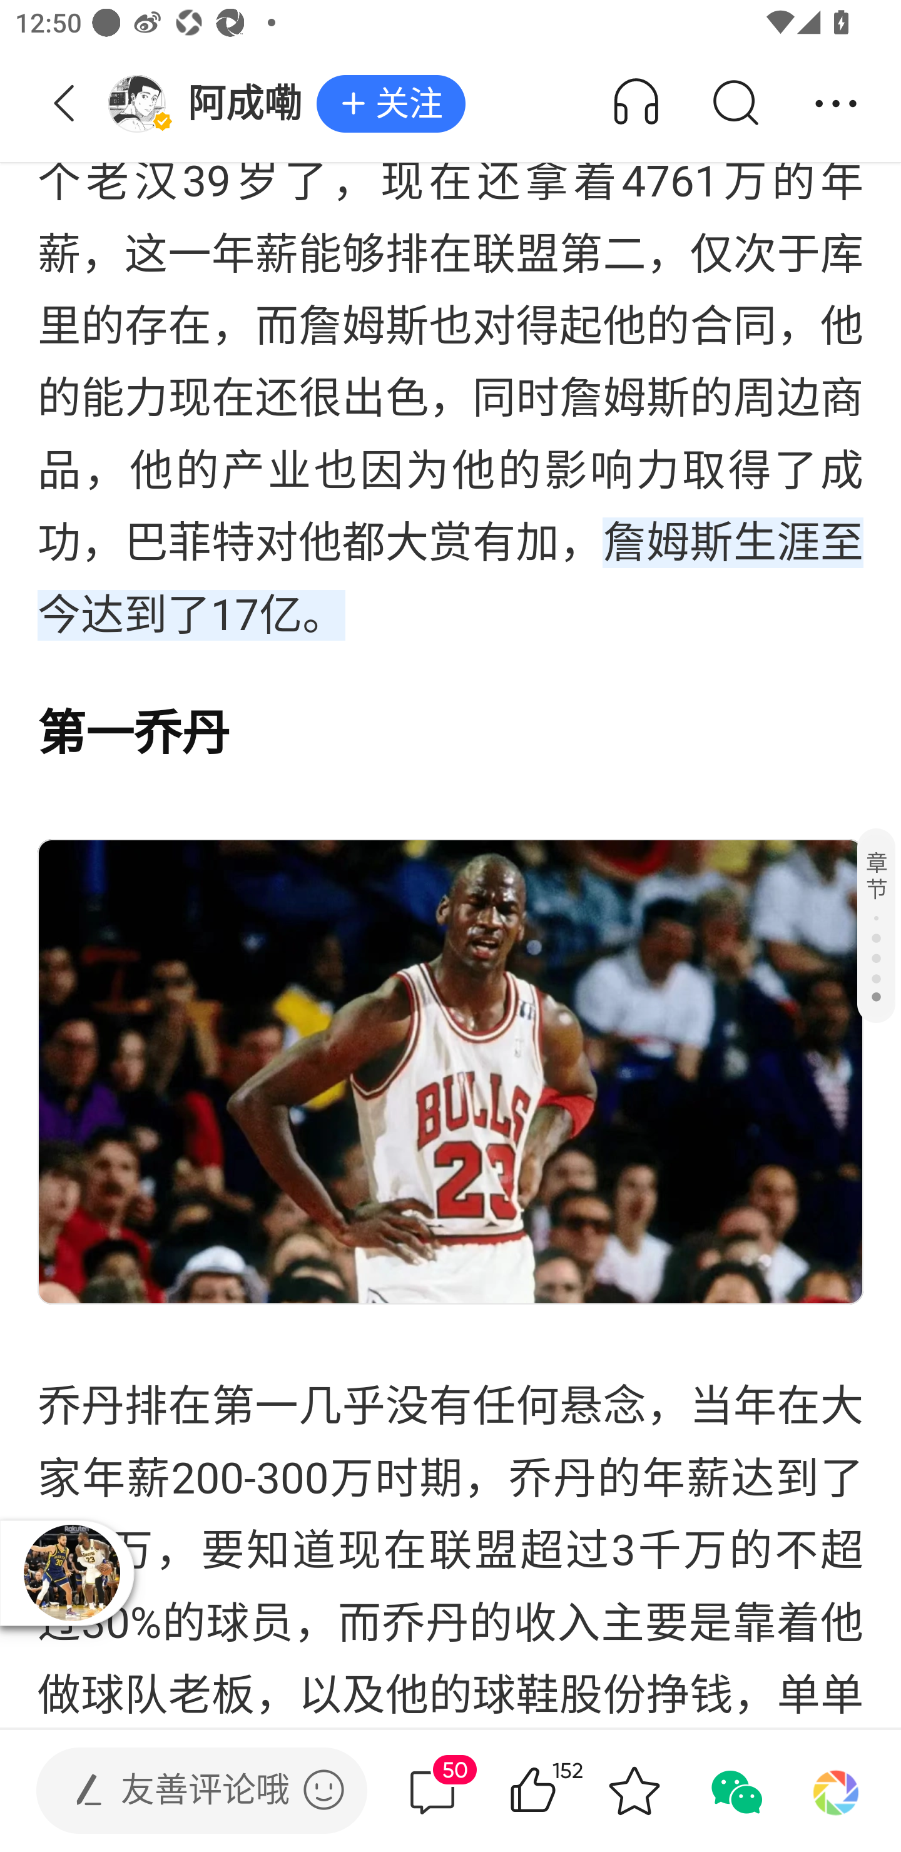 This screenshot has width=901, height=1852. Describe the element at coordinates (432, 1791) in the screenshot. I see `50评论  50 评论` at that location.